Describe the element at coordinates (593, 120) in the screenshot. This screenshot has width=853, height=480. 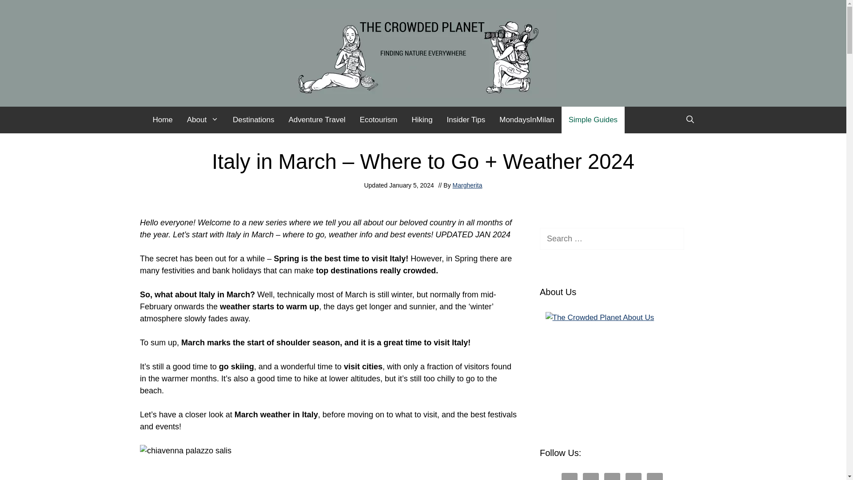
I see `Simple Guides` at that location.